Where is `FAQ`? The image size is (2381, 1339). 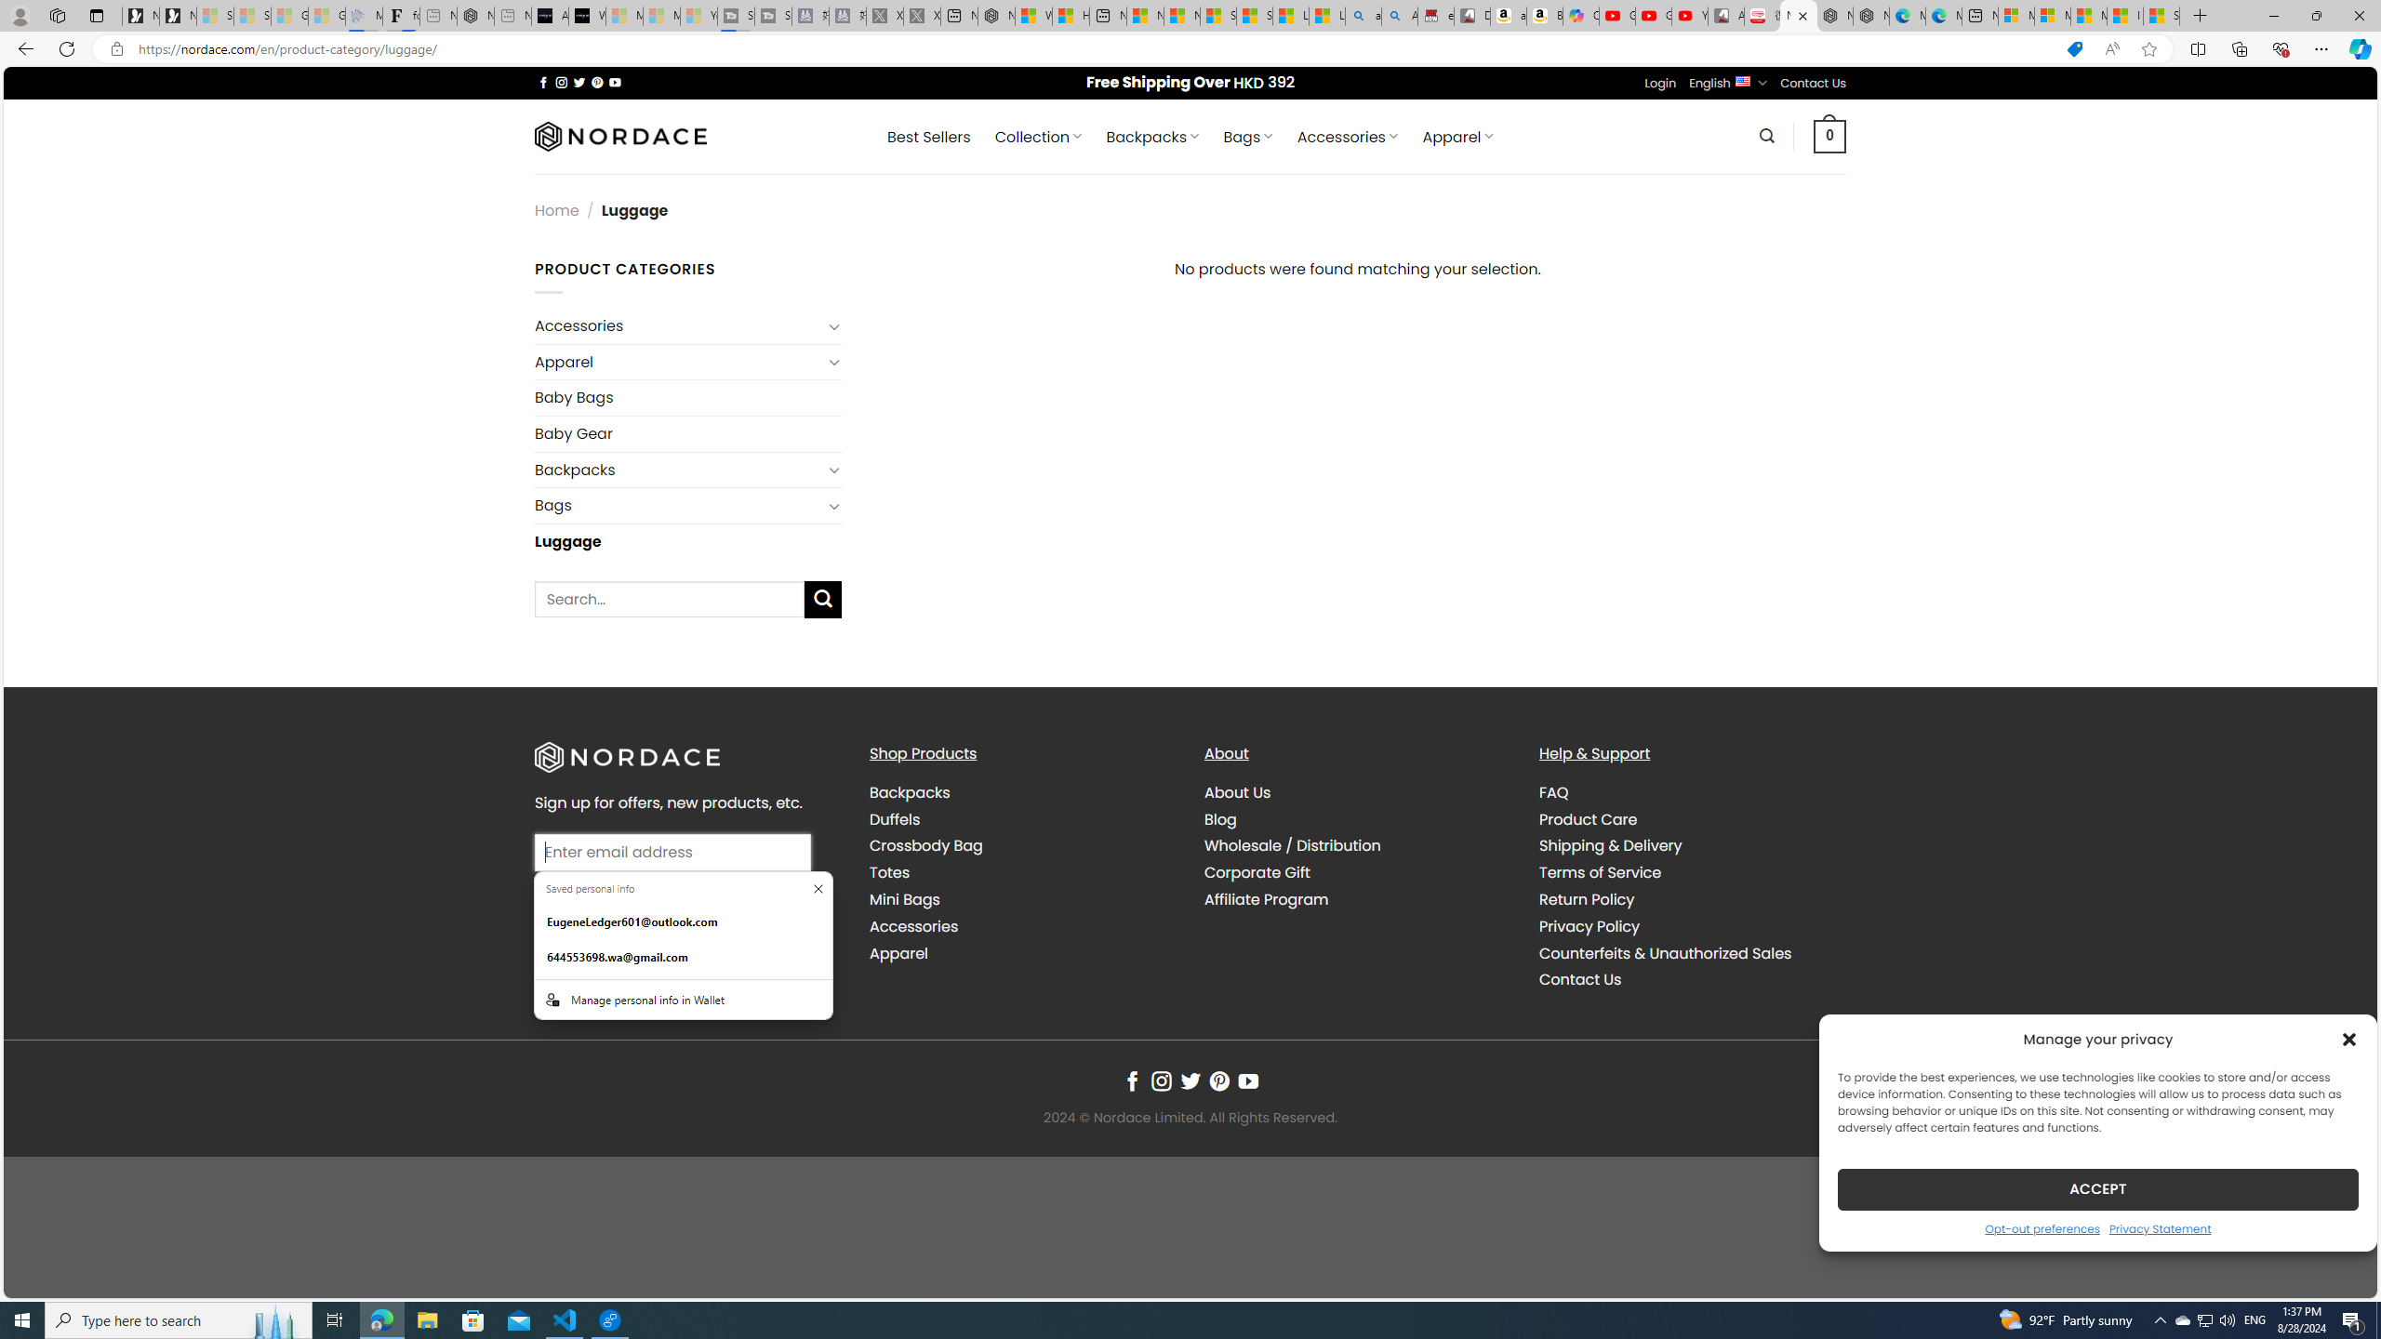 FAQ is located at coordinates (1691, 792).